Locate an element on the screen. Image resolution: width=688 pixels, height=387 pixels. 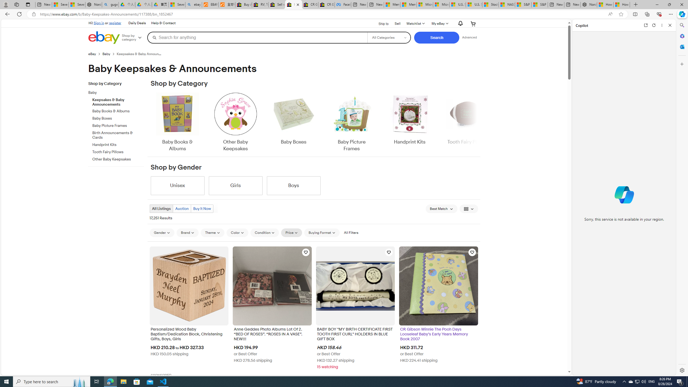
Your shopping cart is located at coordinates (473, 24).